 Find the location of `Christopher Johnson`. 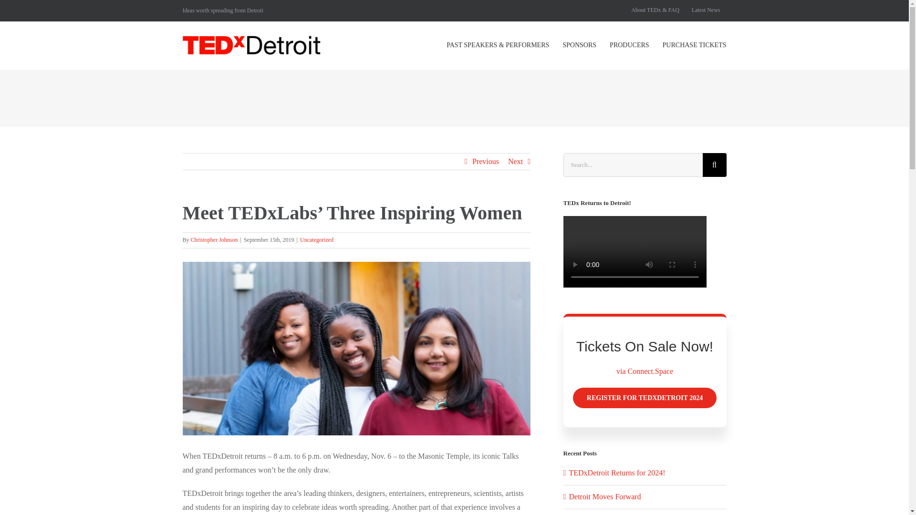

Christopher Johnson is located at coordinates (214, 239).